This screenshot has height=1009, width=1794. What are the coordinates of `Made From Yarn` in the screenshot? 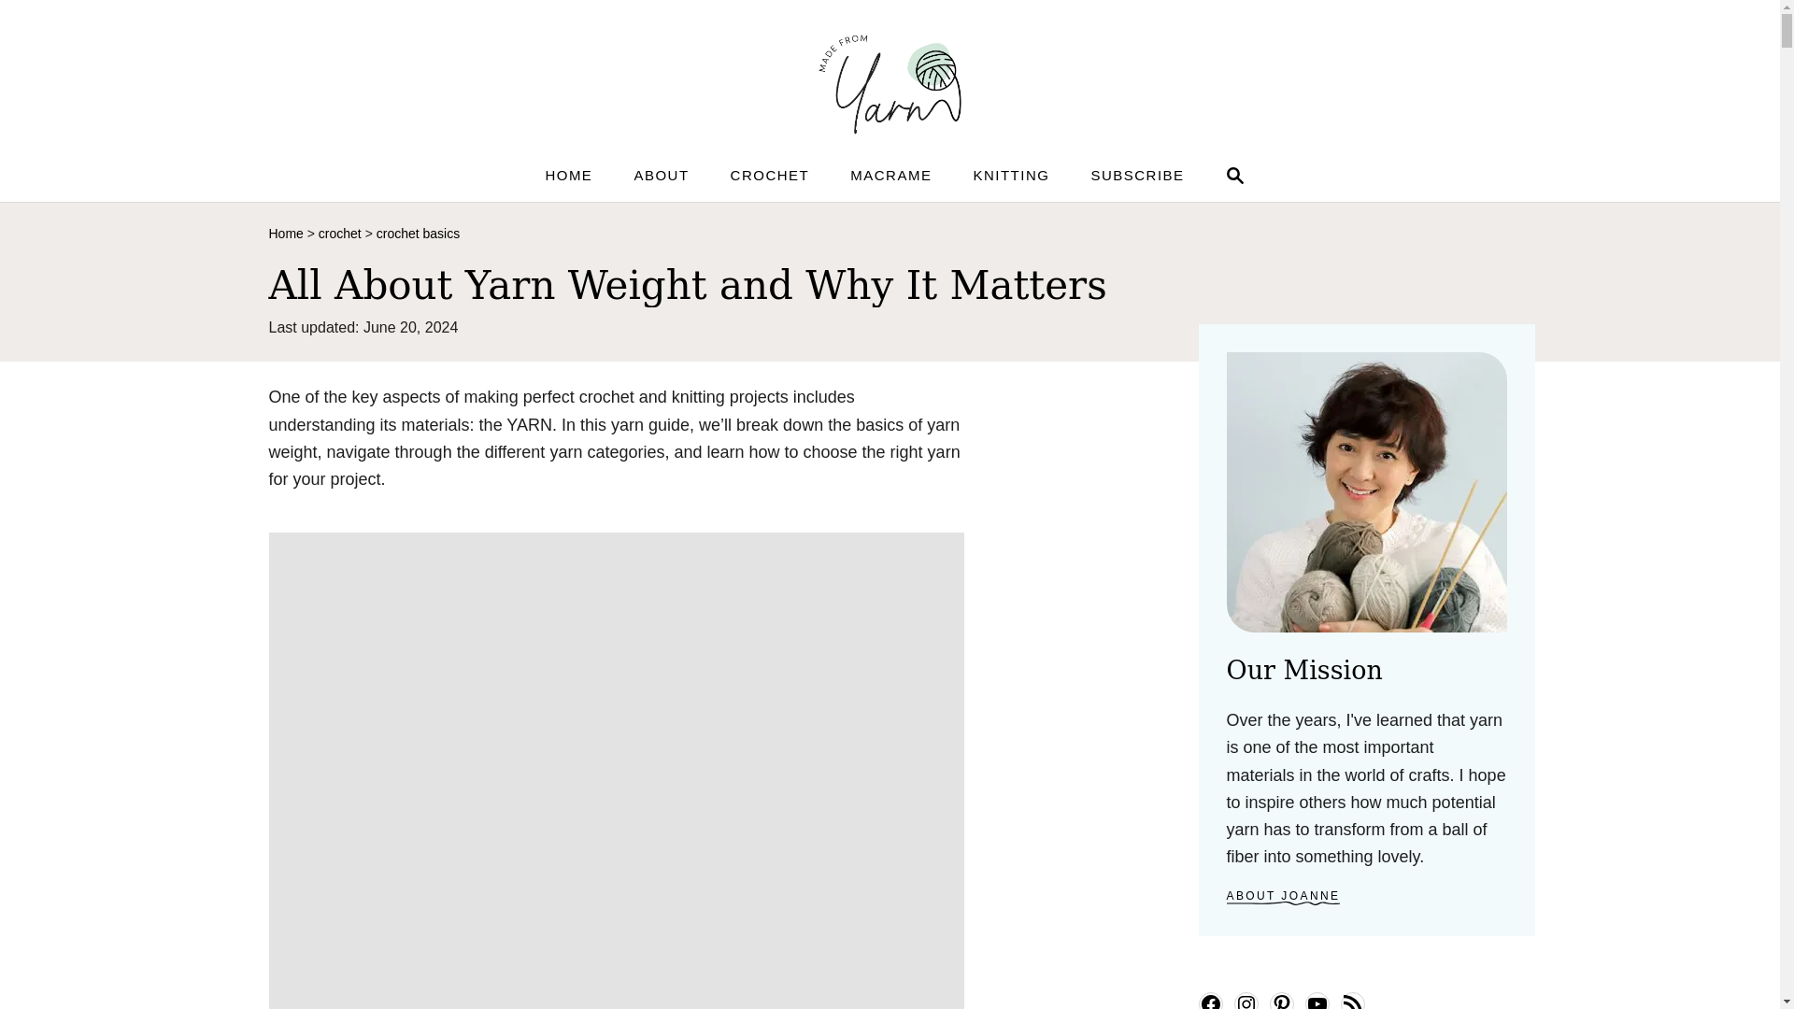 It's located at (889, 81).